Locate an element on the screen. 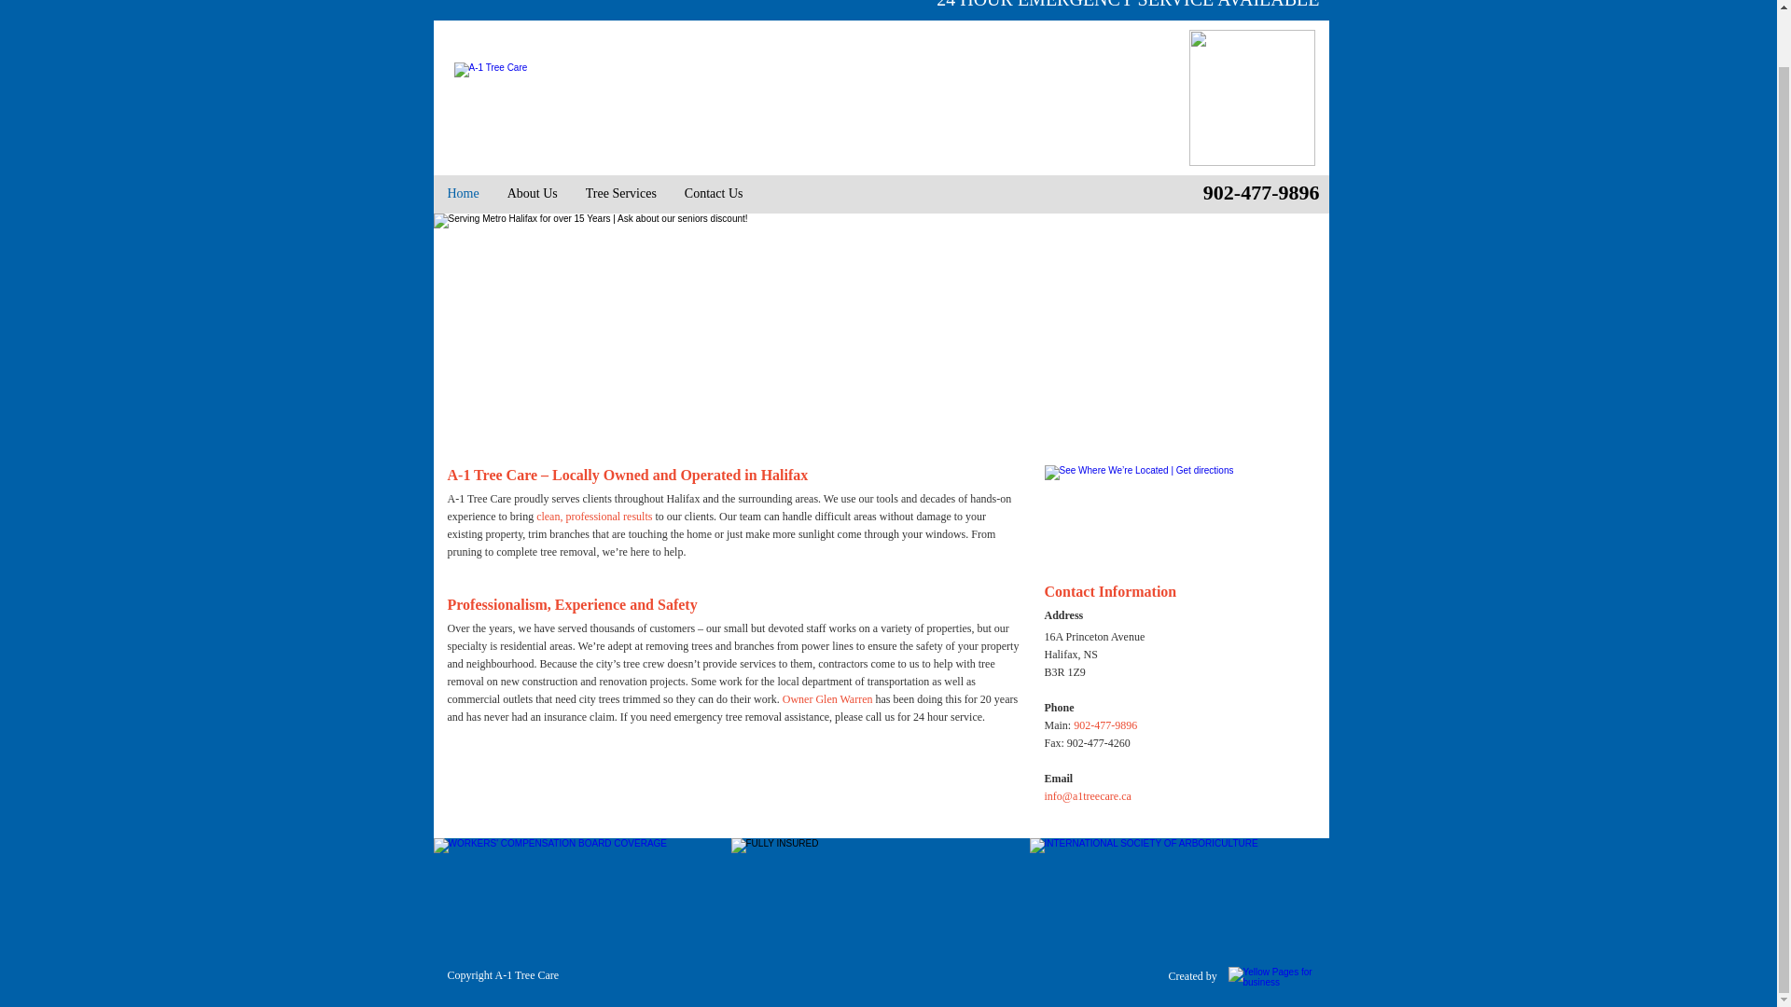 Image resolution: width=1791 pixels, height=1007 pixels. A-1 Tree Care is located at coordinates (527, 975).